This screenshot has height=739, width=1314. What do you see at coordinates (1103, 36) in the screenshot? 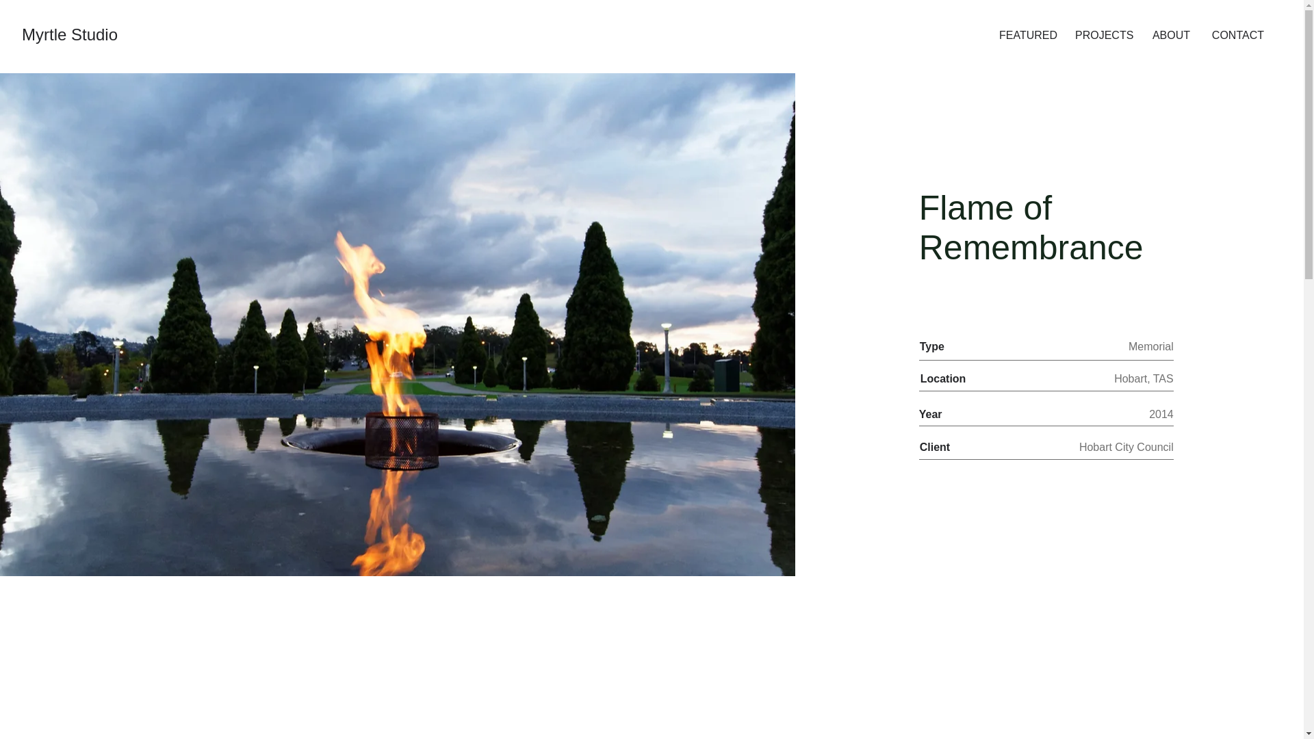
I see `PROJECTS` at bounding box center [1103, 36].